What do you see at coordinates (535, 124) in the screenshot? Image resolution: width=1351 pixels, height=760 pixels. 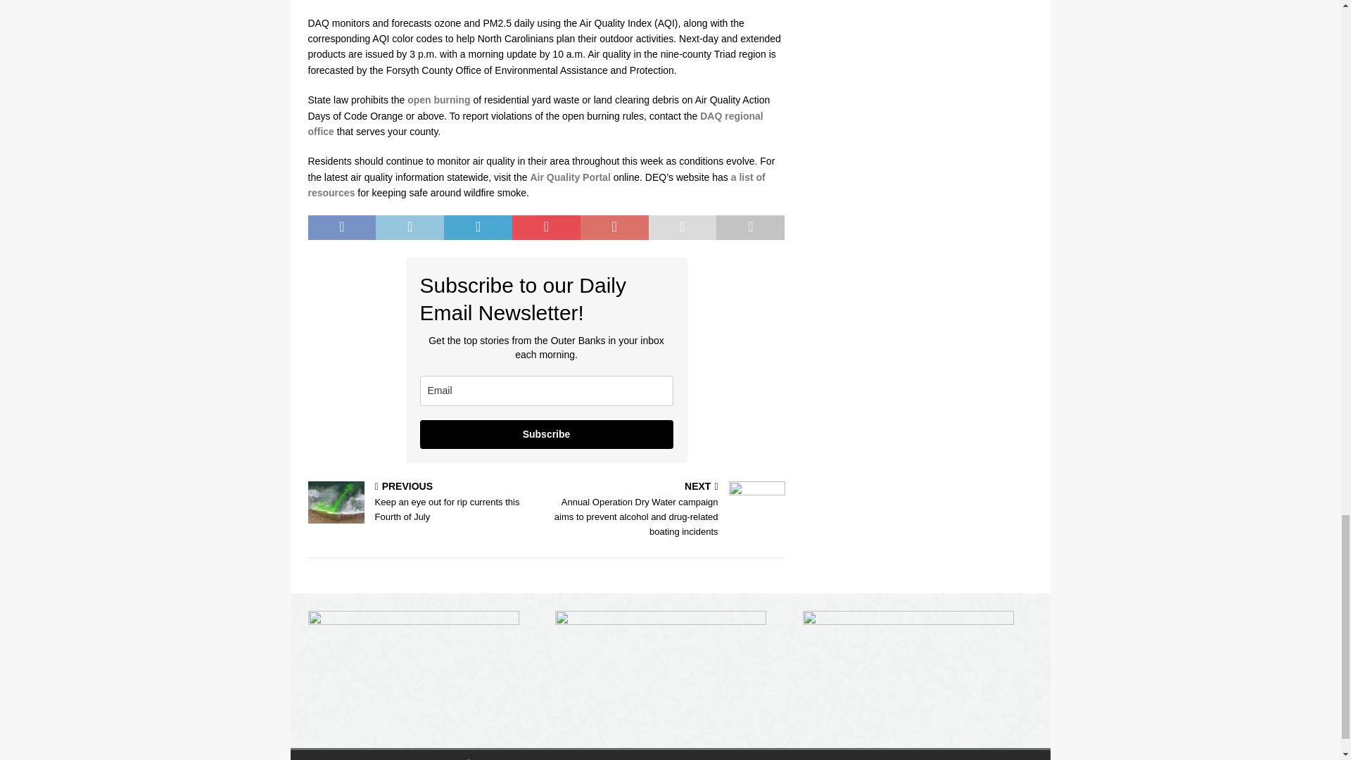 I see `DAQ regional office` at bounding box center [535, 124].